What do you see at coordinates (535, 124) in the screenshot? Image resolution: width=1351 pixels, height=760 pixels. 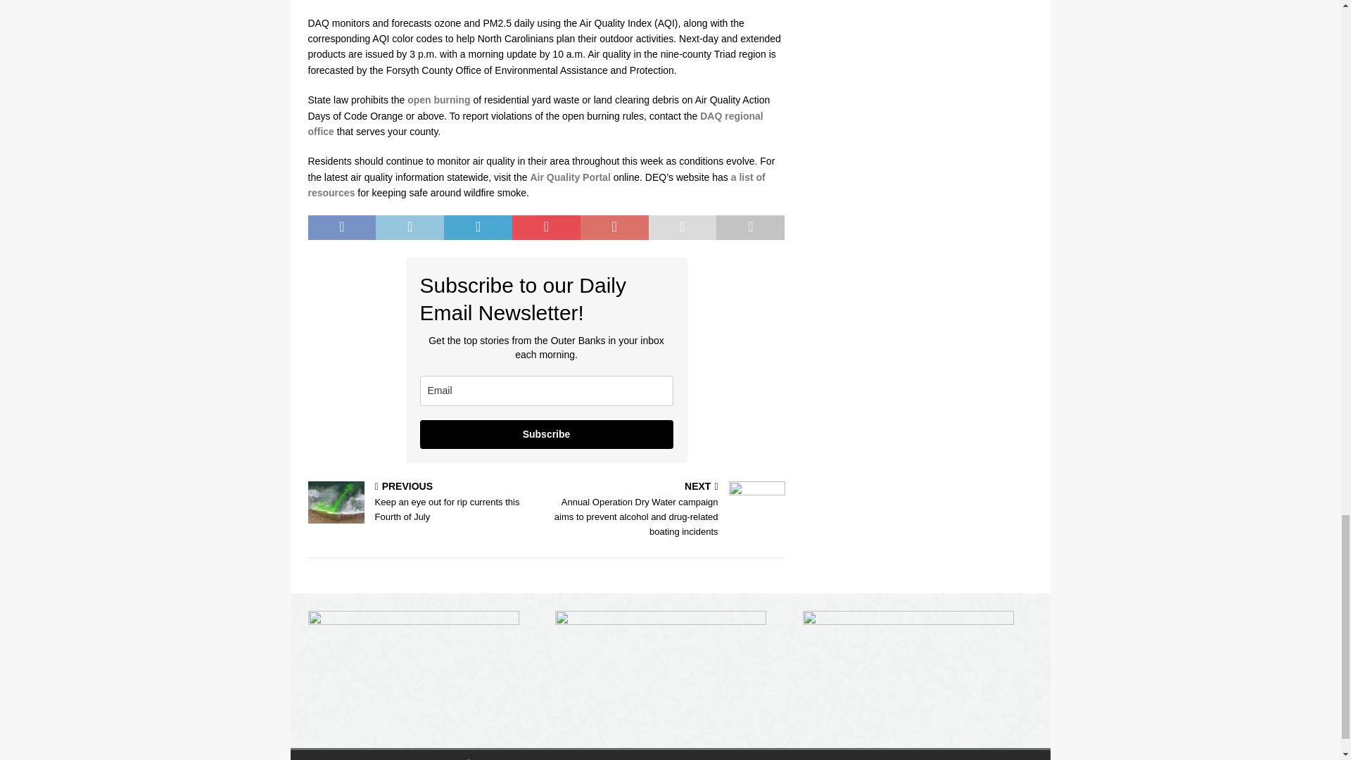 I see `DAQ regional office` at bounding box center [535, 124].